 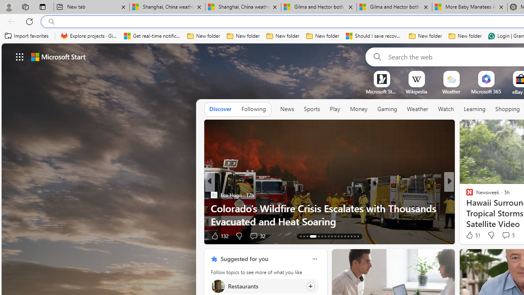 What do you see at coordinates (505, 235) in the screenshot?
I see `View comments 3 Comment` at bounding box center [505, 235].